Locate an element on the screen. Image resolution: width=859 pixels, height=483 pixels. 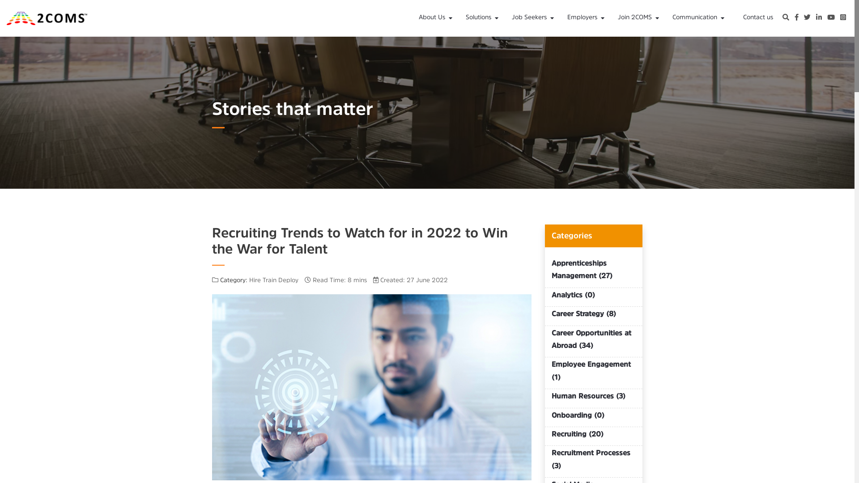
Recruiting (20) is located at coordinates (578, 434).